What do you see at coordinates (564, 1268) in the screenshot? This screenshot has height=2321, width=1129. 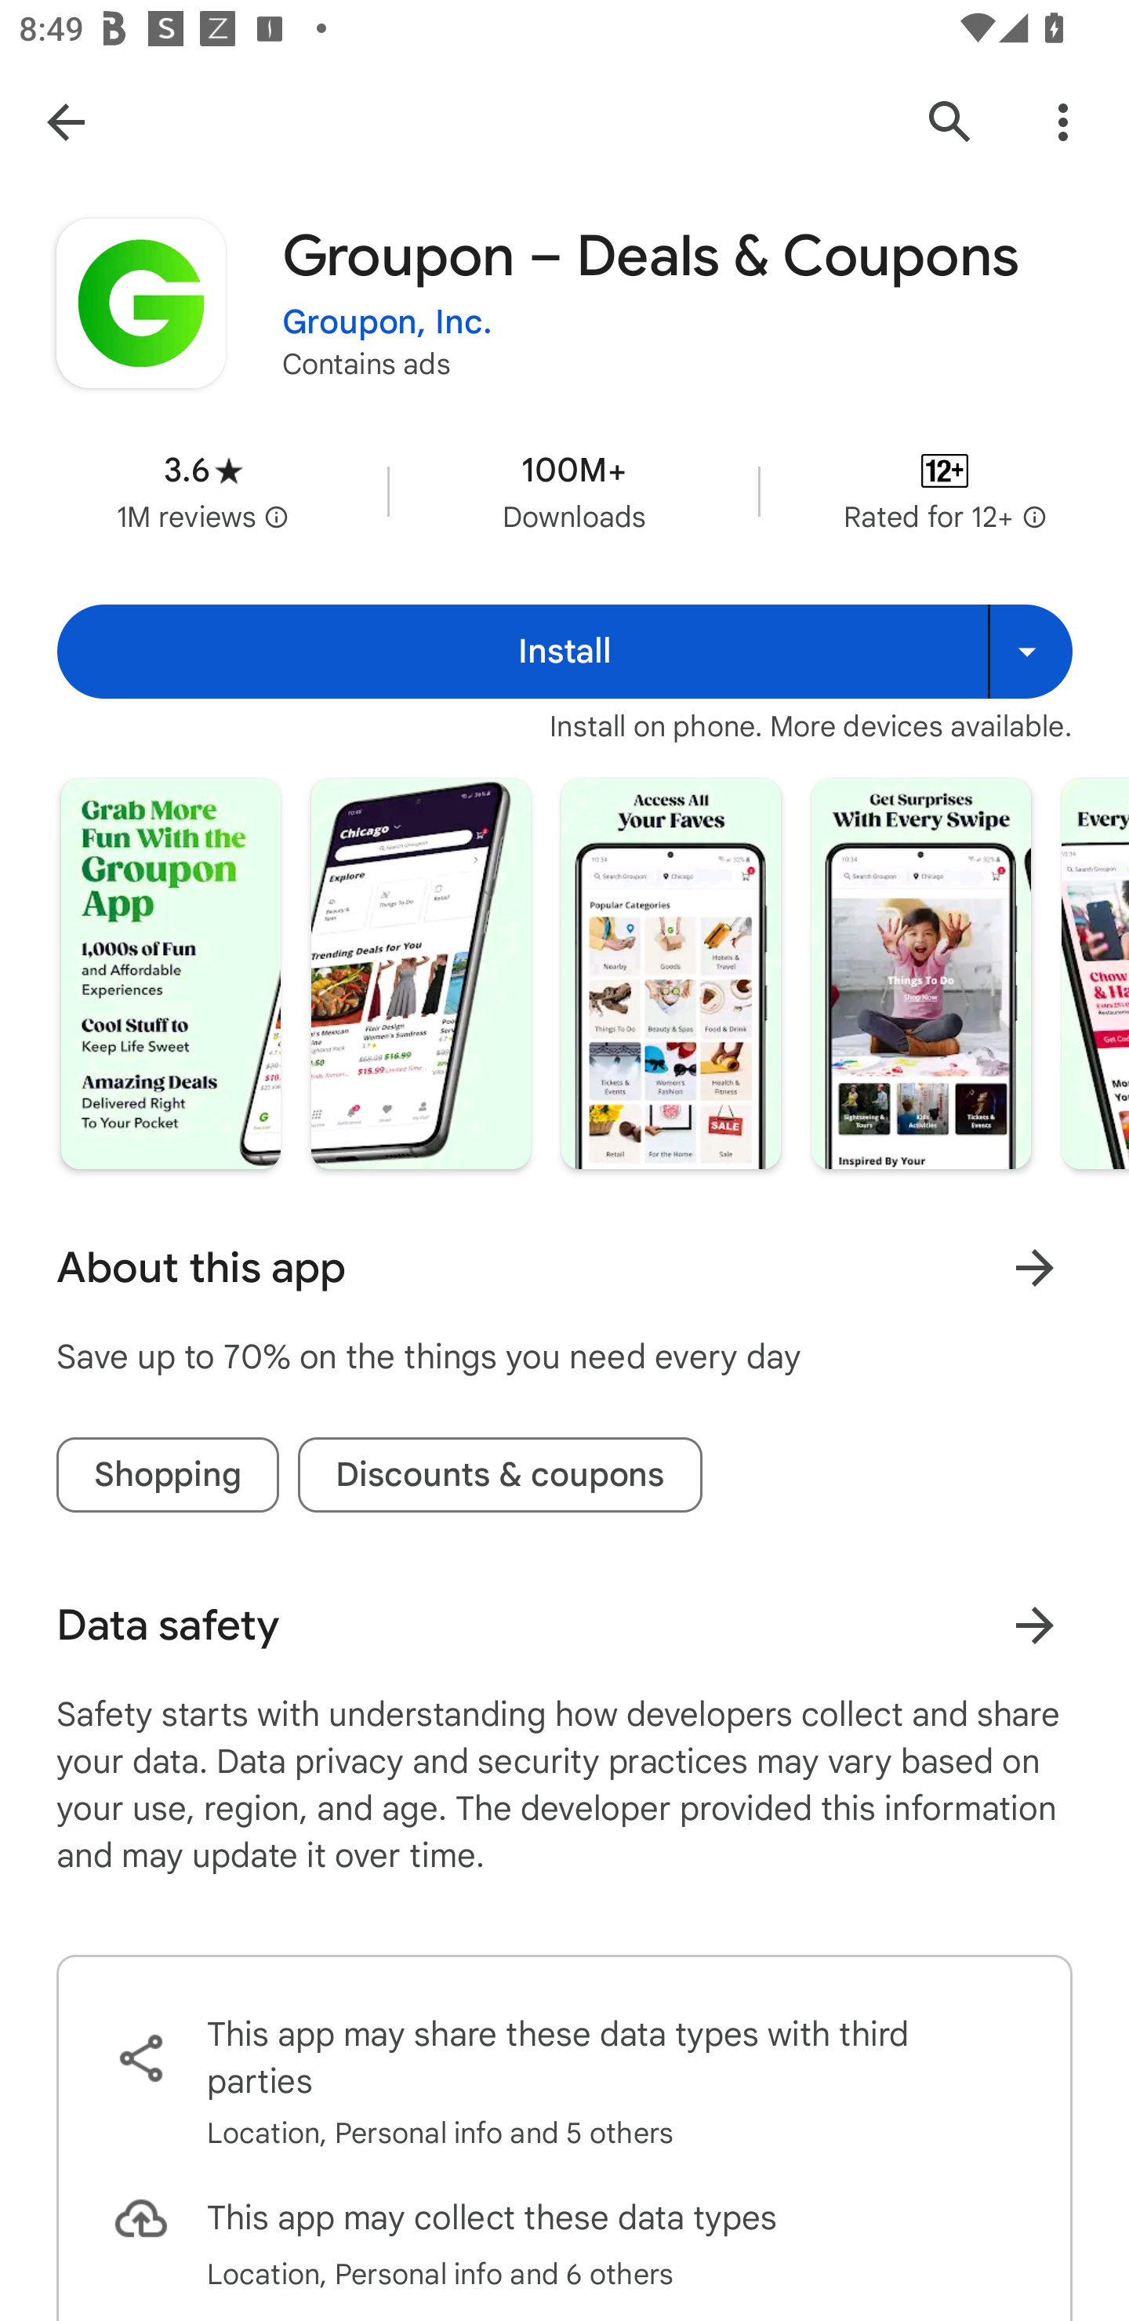 I see `About this app Learn more About this app` at bounding box center [564, 1268].